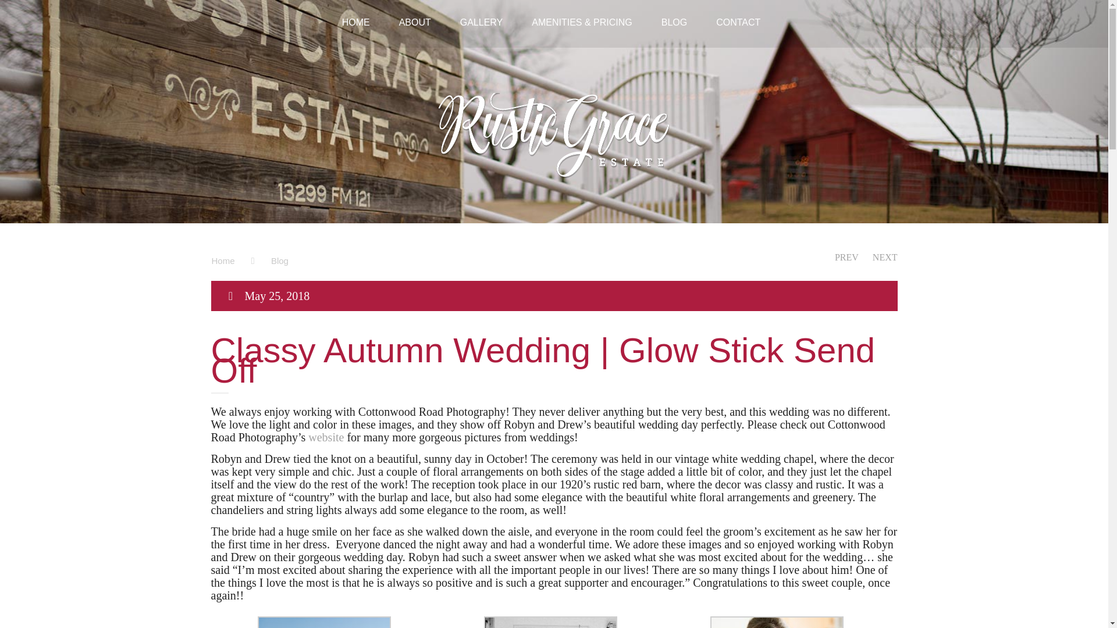  What do you see at coordinates (426, 10) in the screenshot?
I see `ABOUT` at bounding box center [426, 10].